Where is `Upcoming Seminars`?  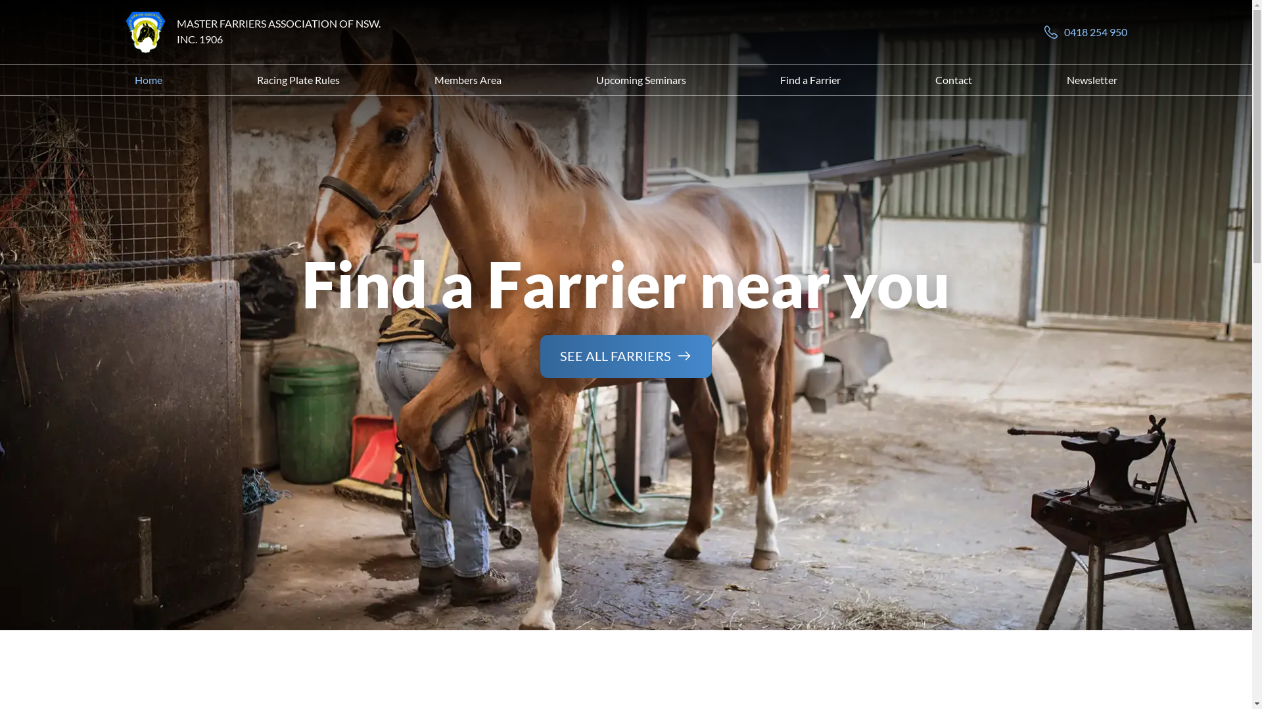 Upcoming Seminars is located at coordinates (642, 80).